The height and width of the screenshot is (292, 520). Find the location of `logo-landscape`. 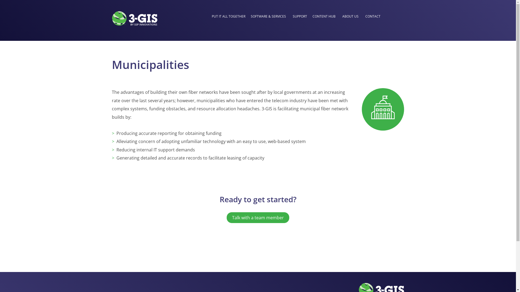

logo-landscape is located at coordinates (134, 18).